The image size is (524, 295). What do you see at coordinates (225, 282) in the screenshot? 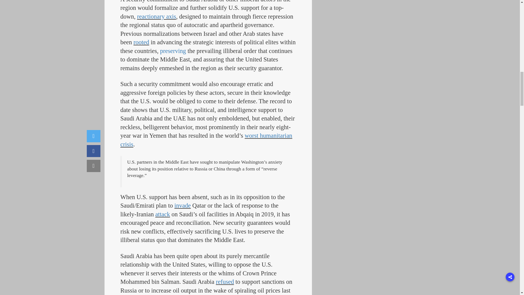
I see `refused` at bounding box center [225, 282].